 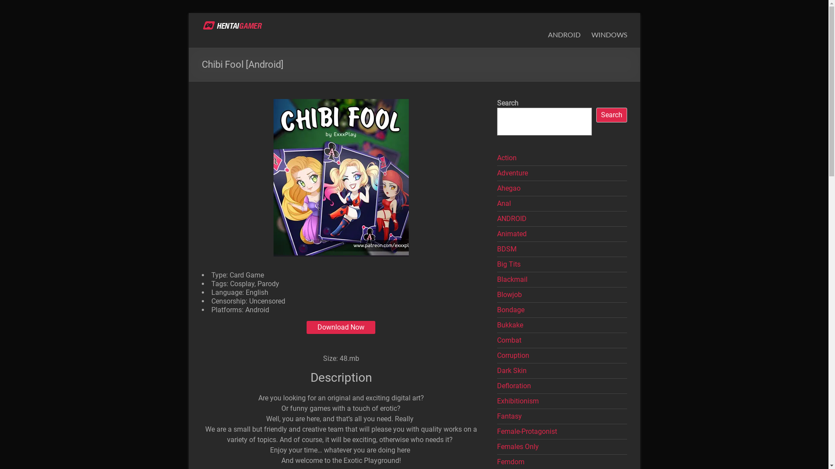 What do you see at coordinates (511, 462) in the screenshot?
I see `Femdom` at bounding box center [511, 462].